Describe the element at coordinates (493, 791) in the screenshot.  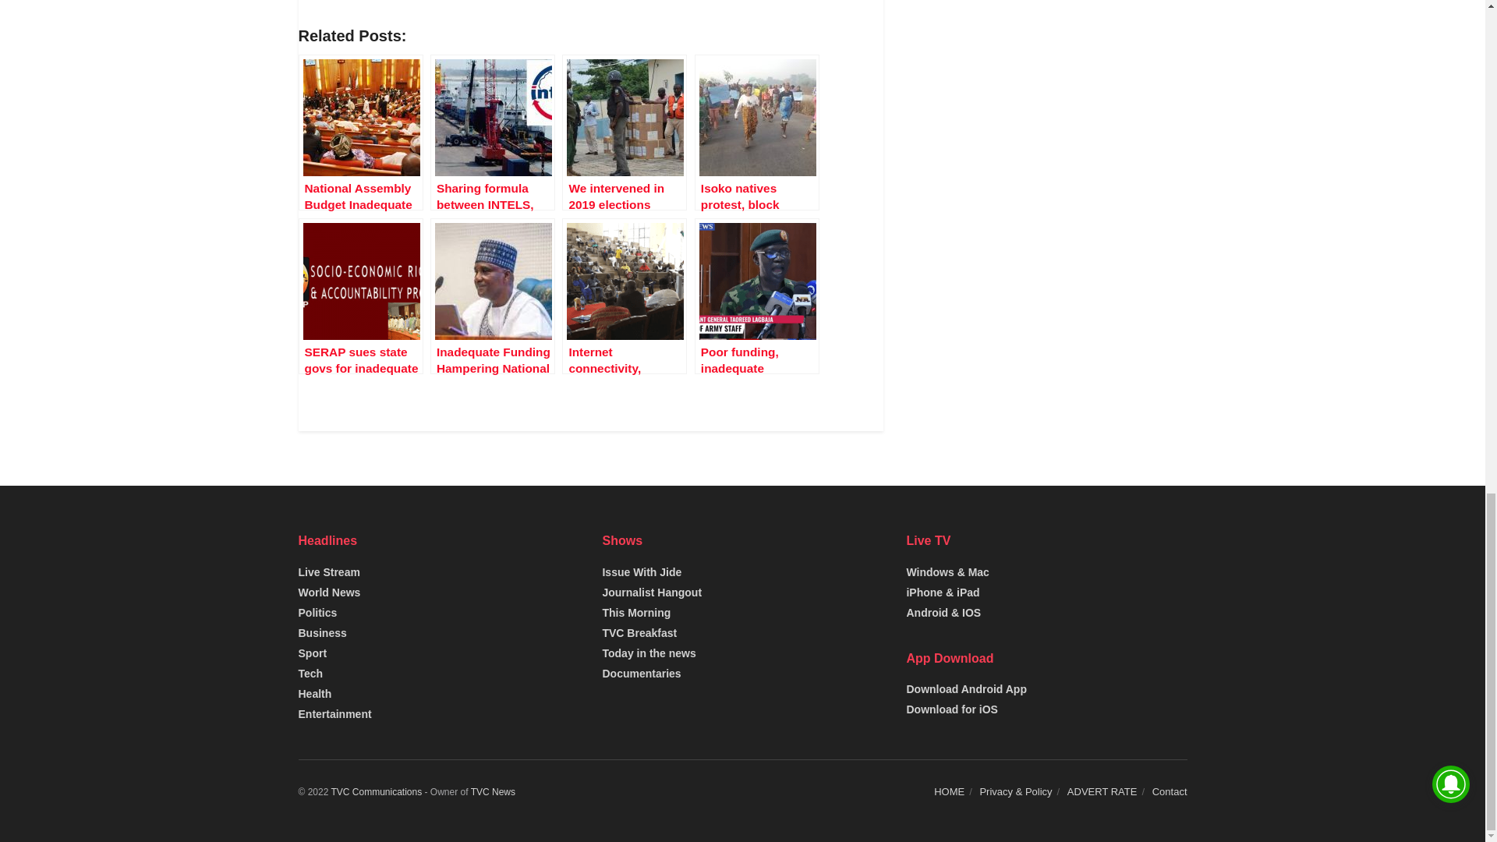
I see `TVC News` at that location.